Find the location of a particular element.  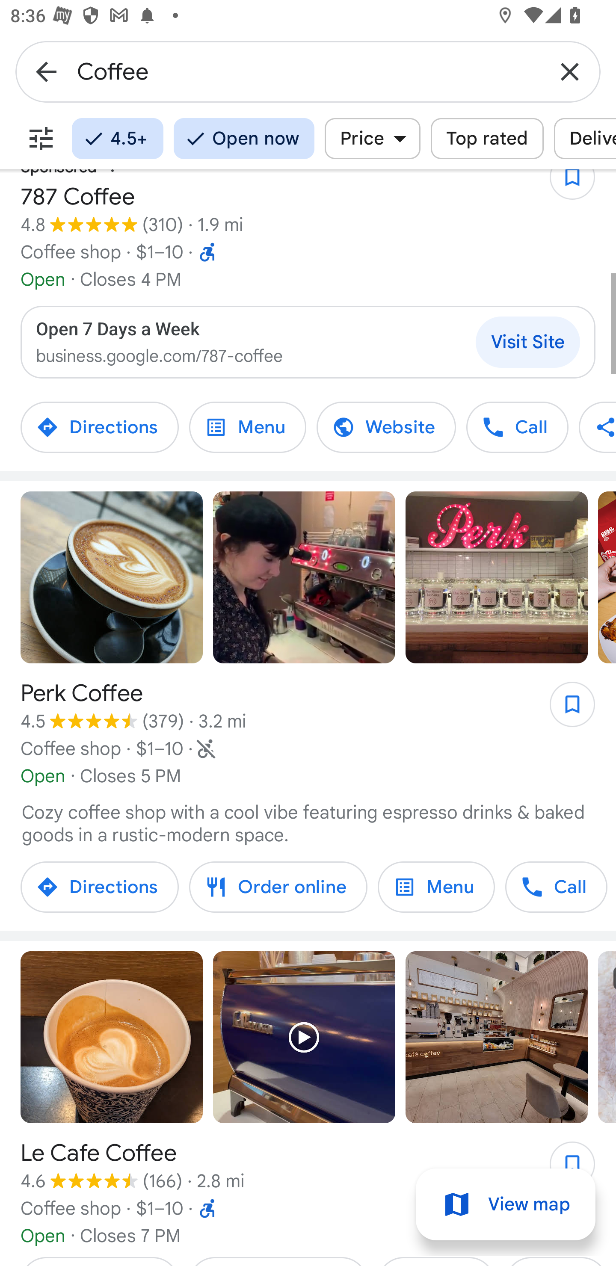

Photo is located at coordinates (111, 577).